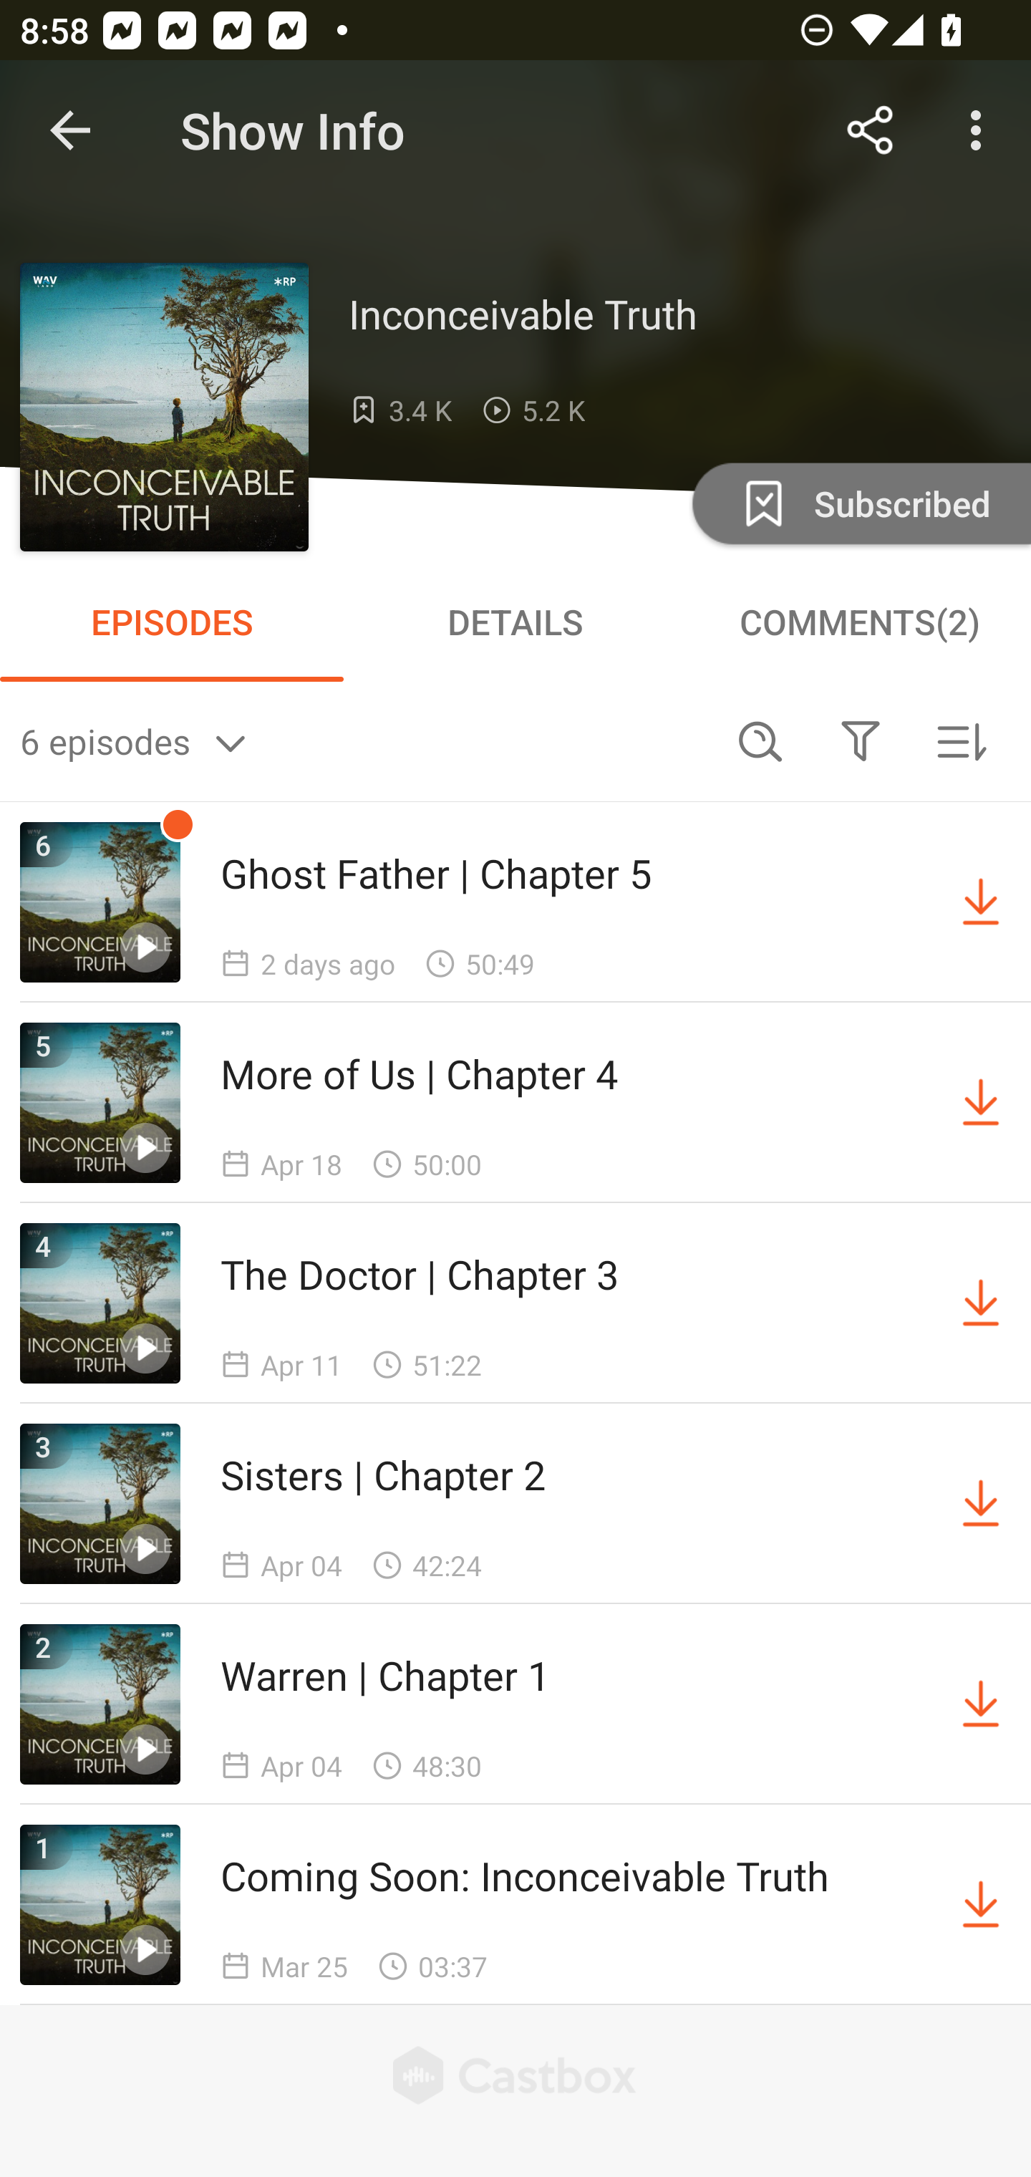 Image resolution: width=1031 pixels, height=2177 pixels. I want to click on 6 episodes , so click(365, 740).